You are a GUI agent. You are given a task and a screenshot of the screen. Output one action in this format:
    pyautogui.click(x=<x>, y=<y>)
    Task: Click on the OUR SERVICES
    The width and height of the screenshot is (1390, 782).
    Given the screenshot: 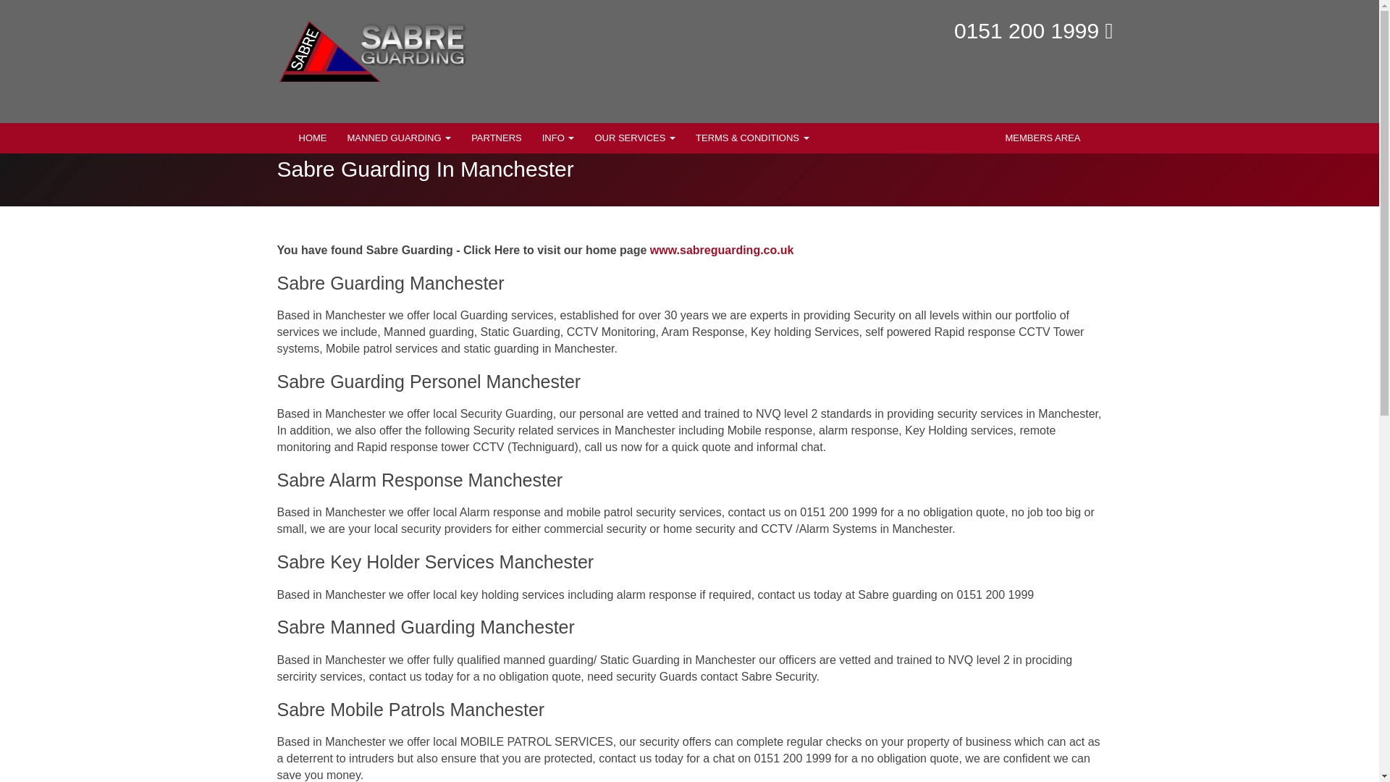 What is the action you would take?
    pyautogui.click(x=634, y=138)
    